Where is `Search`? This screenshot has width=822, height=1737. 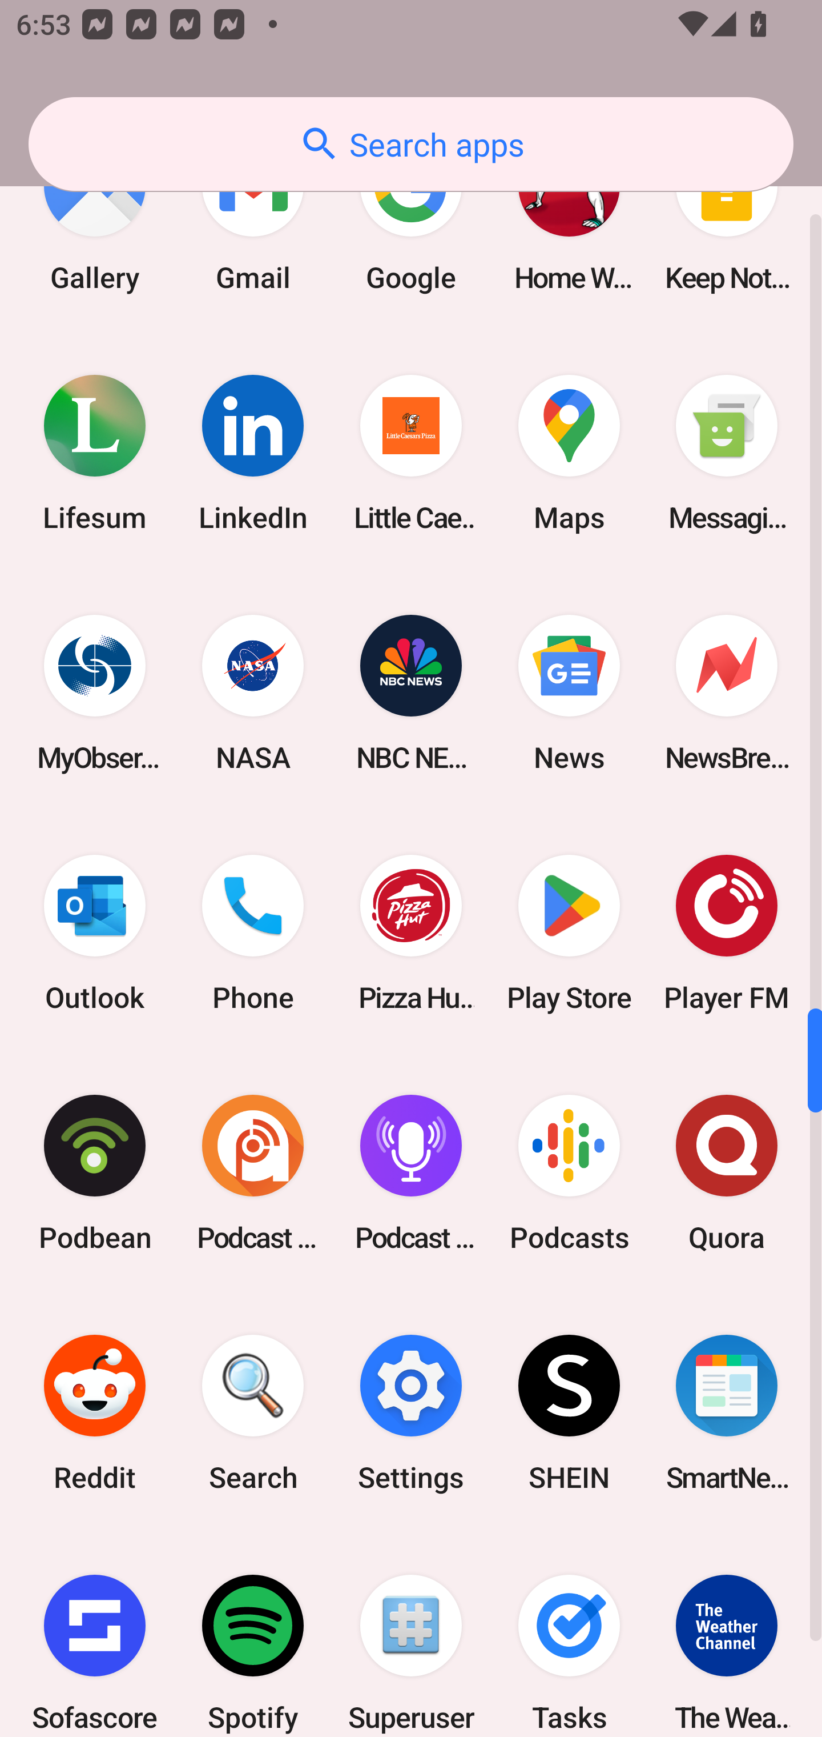 Search is located at coordinates (253, 1412).